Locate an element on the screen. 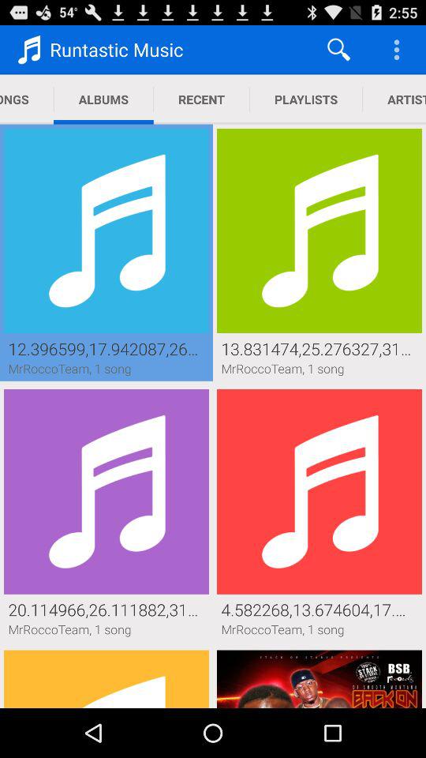 The image size is (426, 758). launch item below the runtastic music icon is located at coordinates (201, 99).